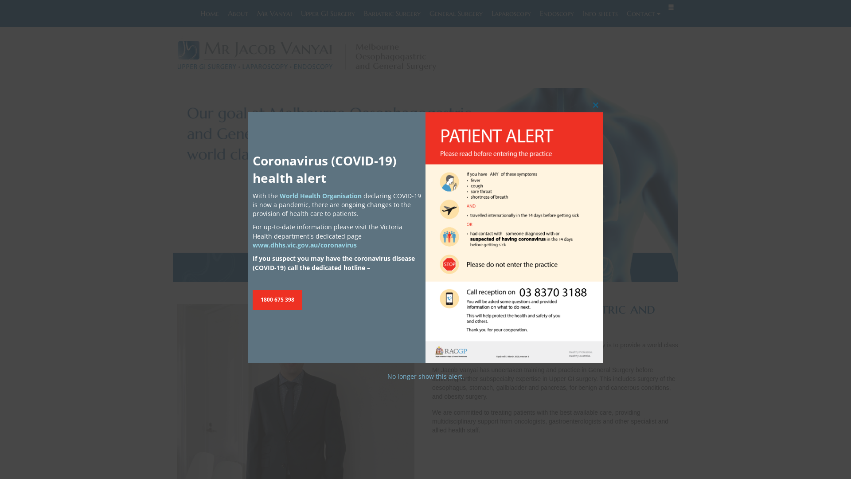 This screenshot has width=851, height=479. What do you see at coordinates (392, 13) in the screenshot?
I see `Bariatric Surgery` at bounding box center [392, 13].